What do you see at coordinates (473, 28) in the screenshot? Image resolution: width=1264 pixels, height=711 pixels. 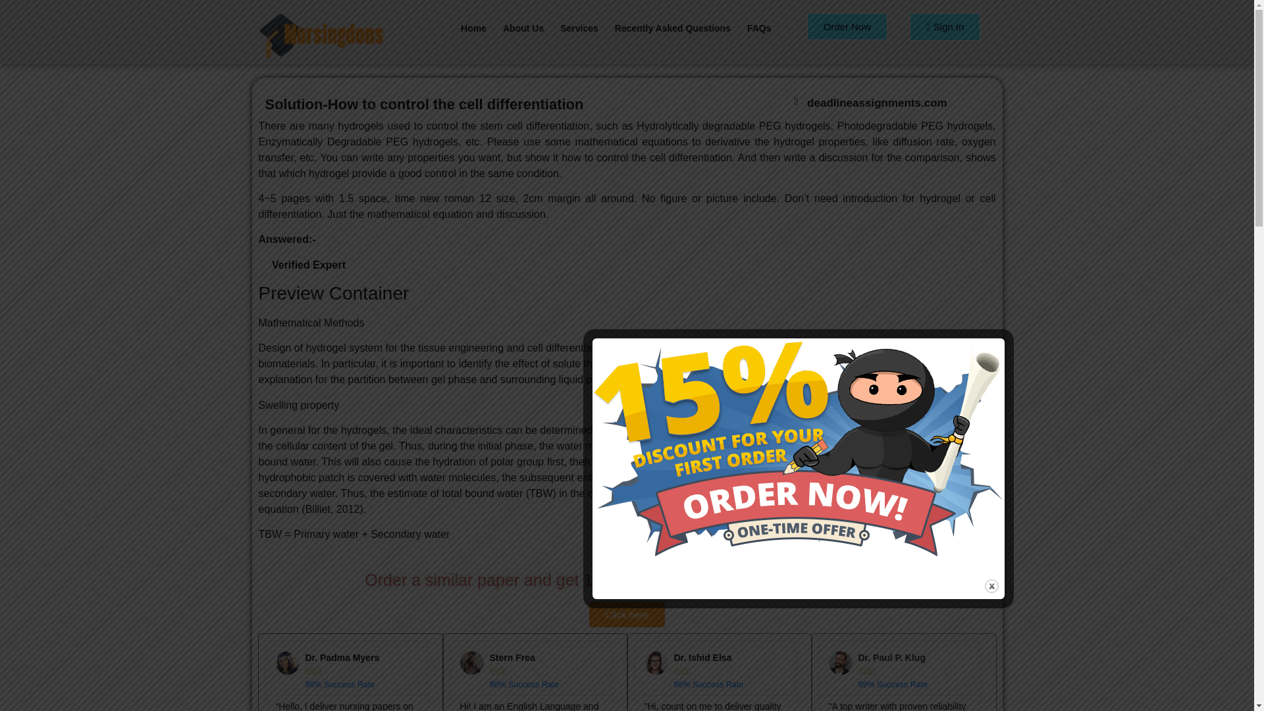 I see `Home` at bounding box center [473, 28].